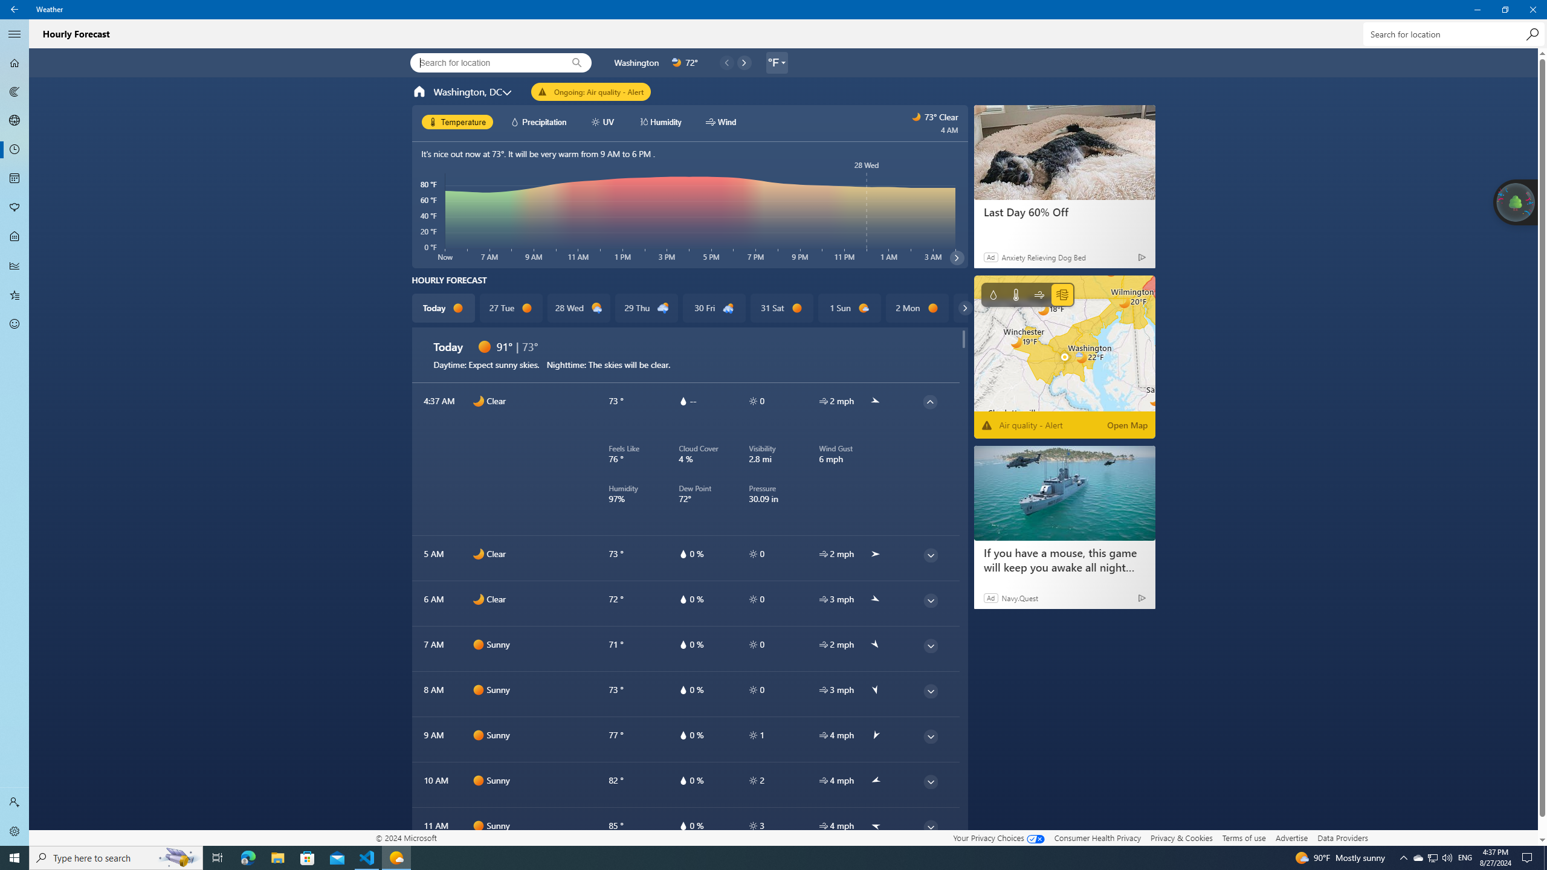 The image size is (1547, 870). What do you see at coordinates (248, 858) in the screenshot?
I see `Microsoft Edge` at bounding box center [248, 858].